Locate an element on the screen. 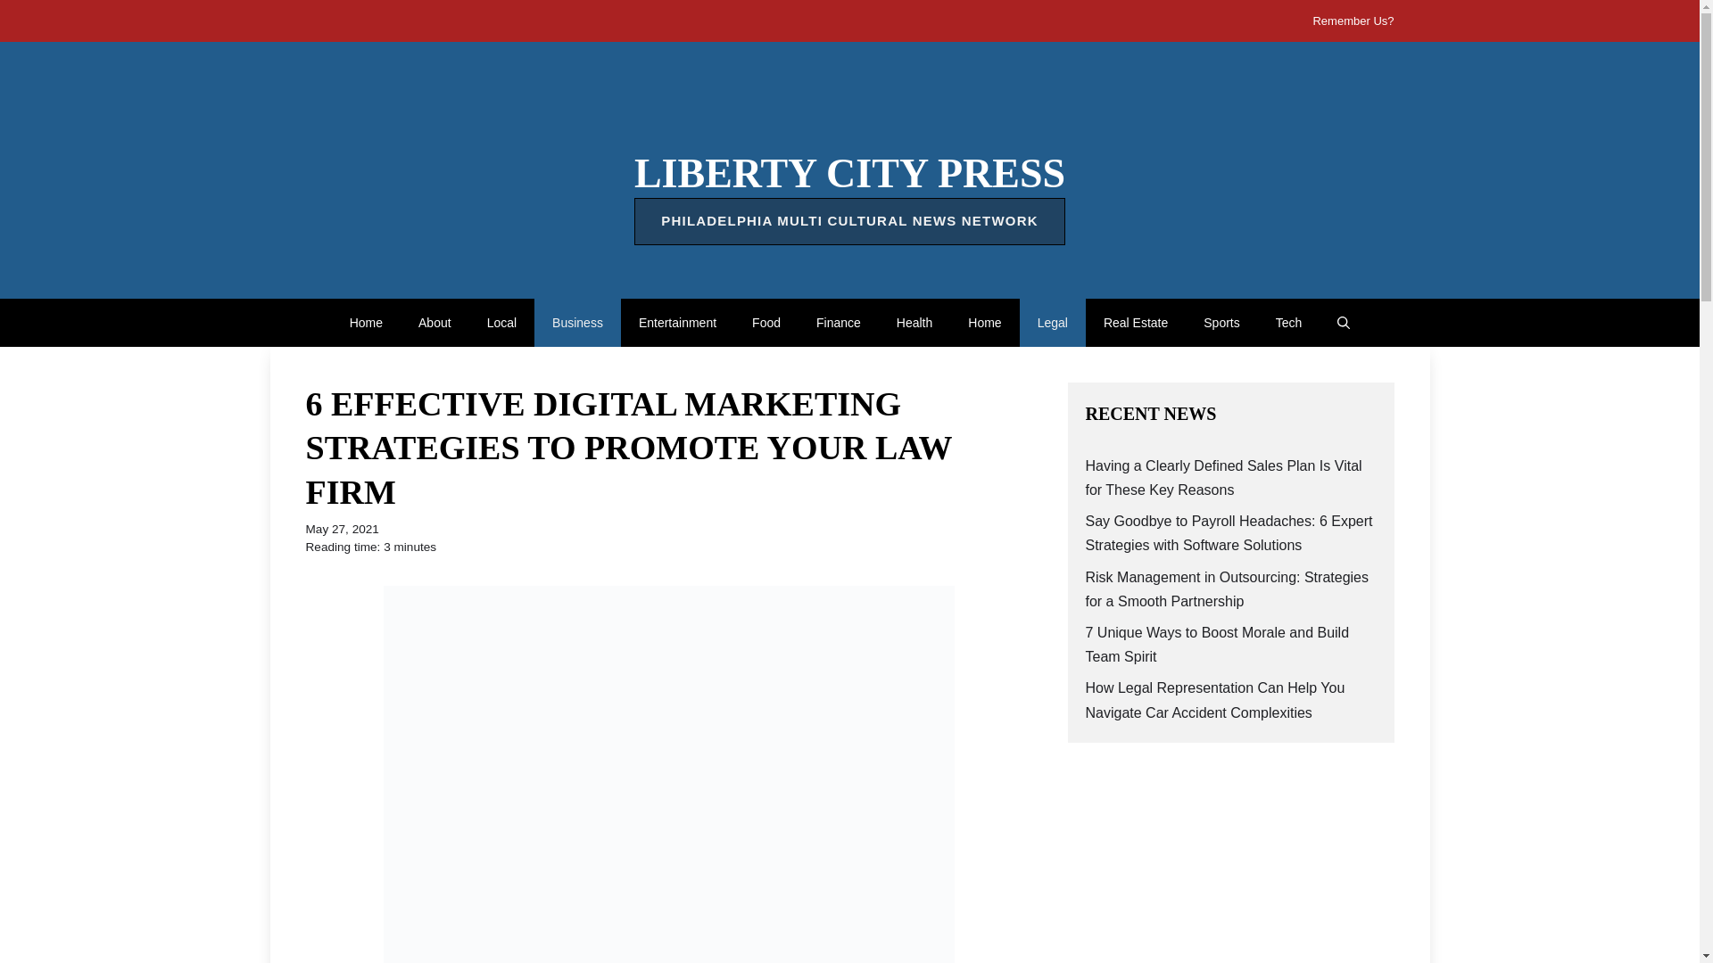 The height and width of the screenshot is (963, 1713). Remember Us? is located at coordinates (1353, 21).